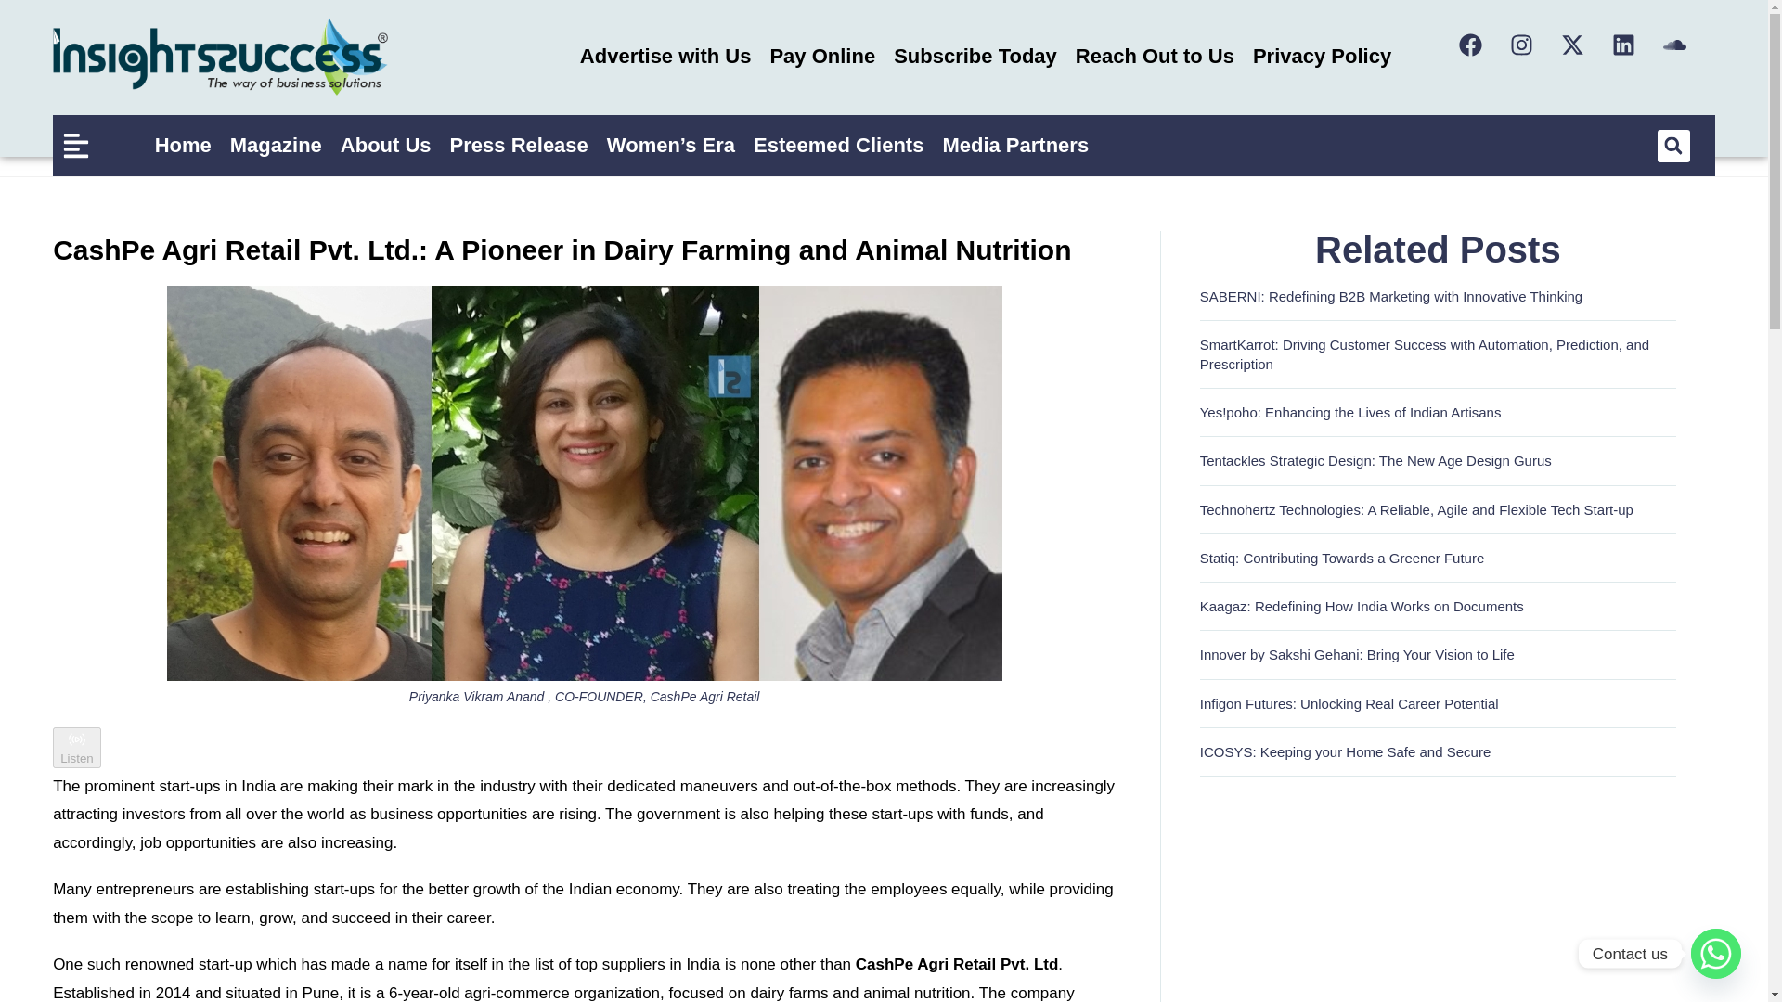 The height and width of the screenshot is (1002, 1782). Describe the element at coordinates (1155, 56) in the screenshot. I see `Reach Out to Us` at that location.